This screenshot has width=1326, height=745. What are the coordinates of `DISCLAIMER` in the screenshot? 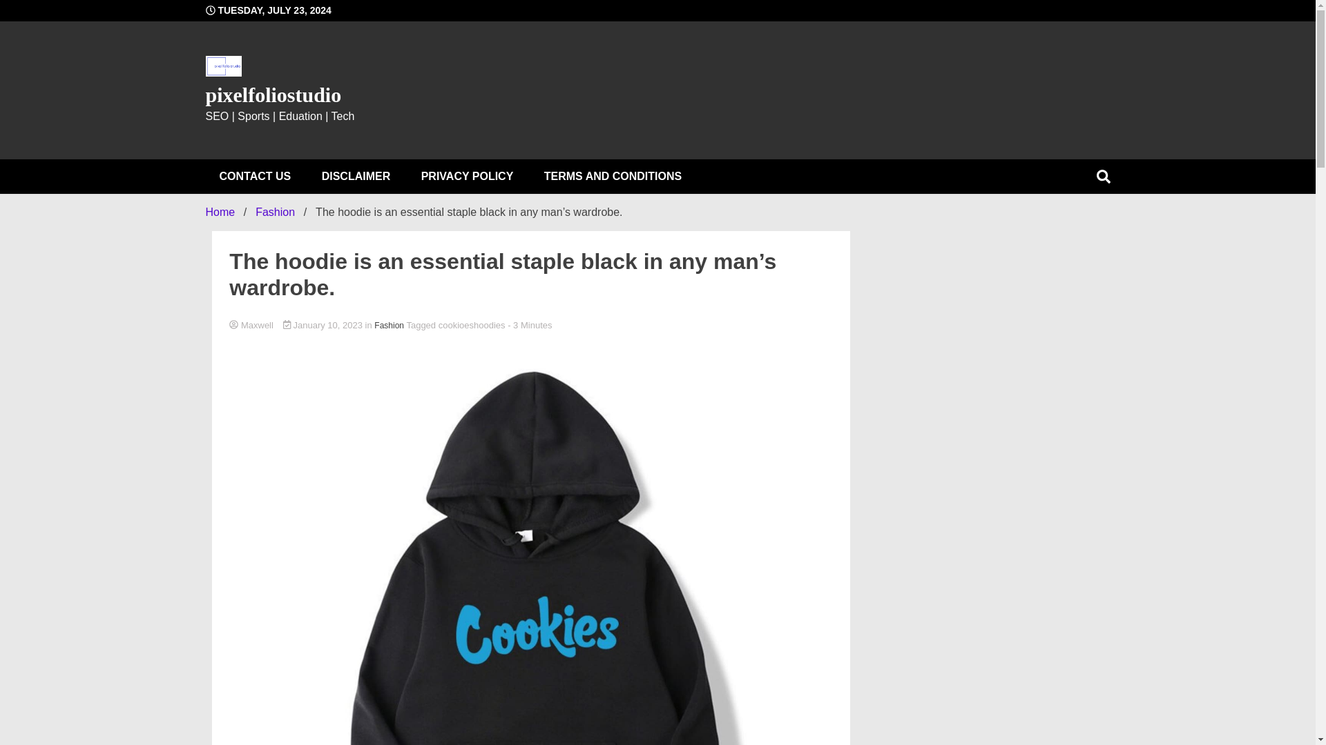 It's located at (356, 177).